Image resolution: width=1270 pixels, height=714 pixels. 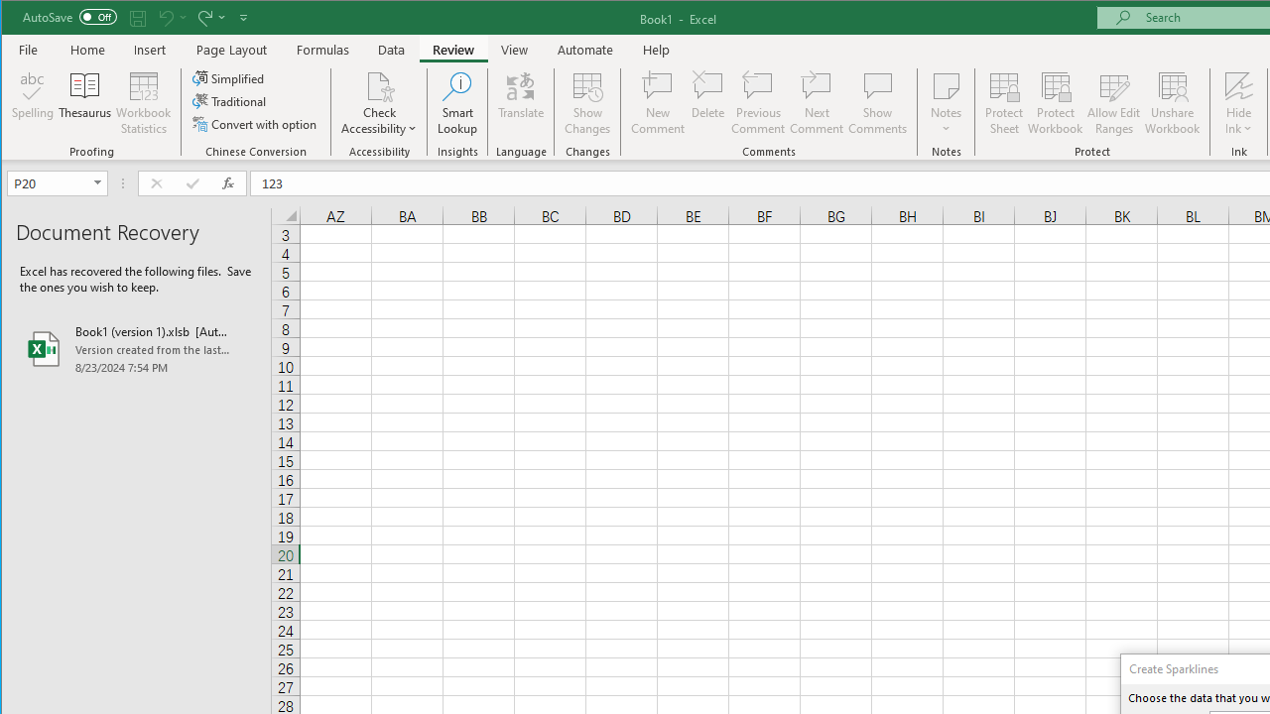 What do you see at coordinates (1114, 103) in the screenshot?
I see `Allow Edit Ranges` at bounding box center [1114, 103].